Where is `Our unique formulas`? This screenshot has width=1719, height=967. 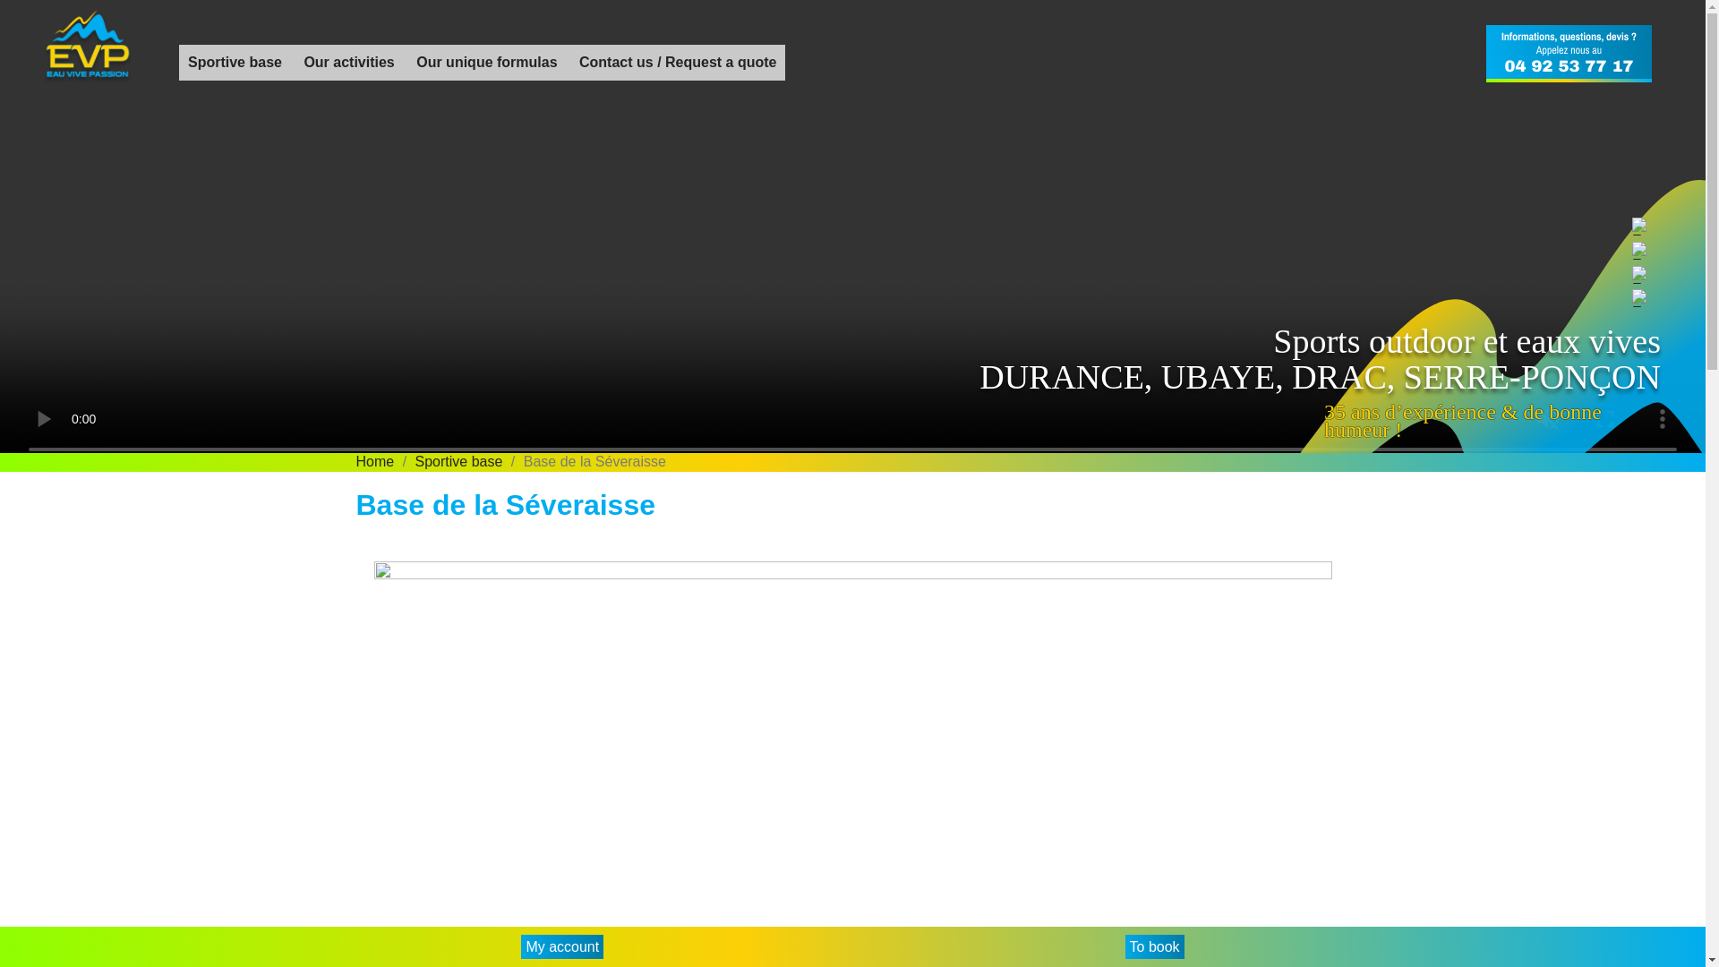 Our unique formulas is located at coordinates (486, 62).